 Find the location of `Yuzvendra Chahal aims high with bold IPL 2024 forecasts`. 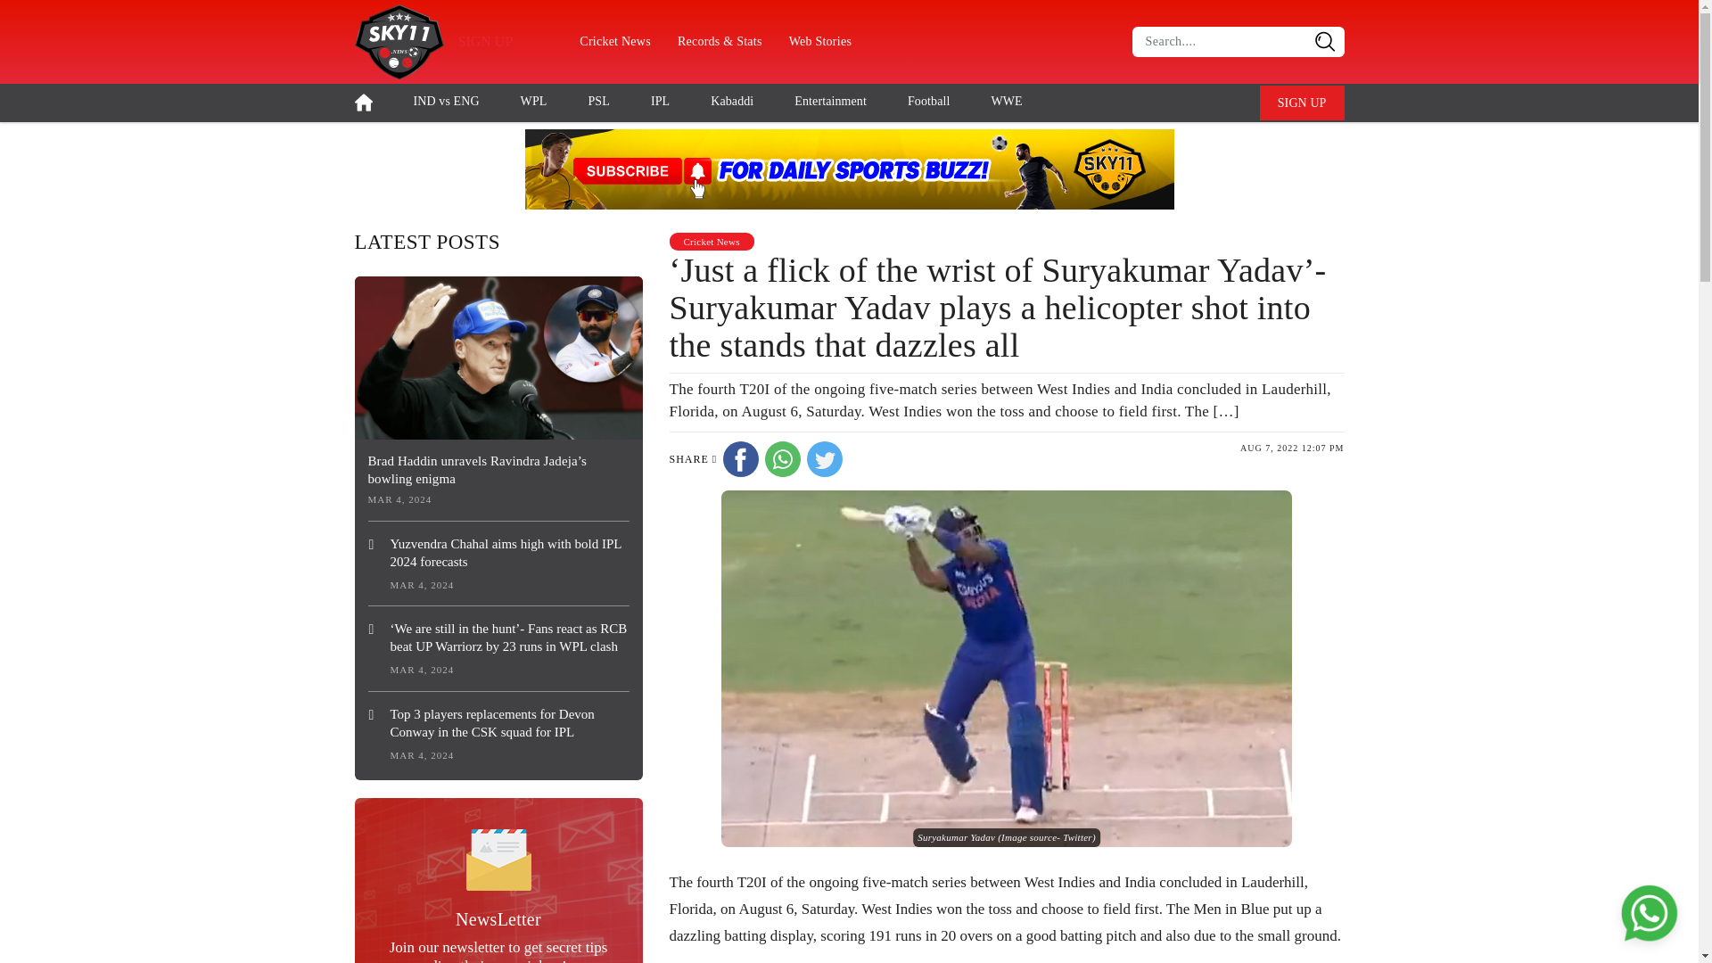

Yuzvendra Chahal aims high with bold IPL 2024 forecasts is located at coordinates (498, 553).